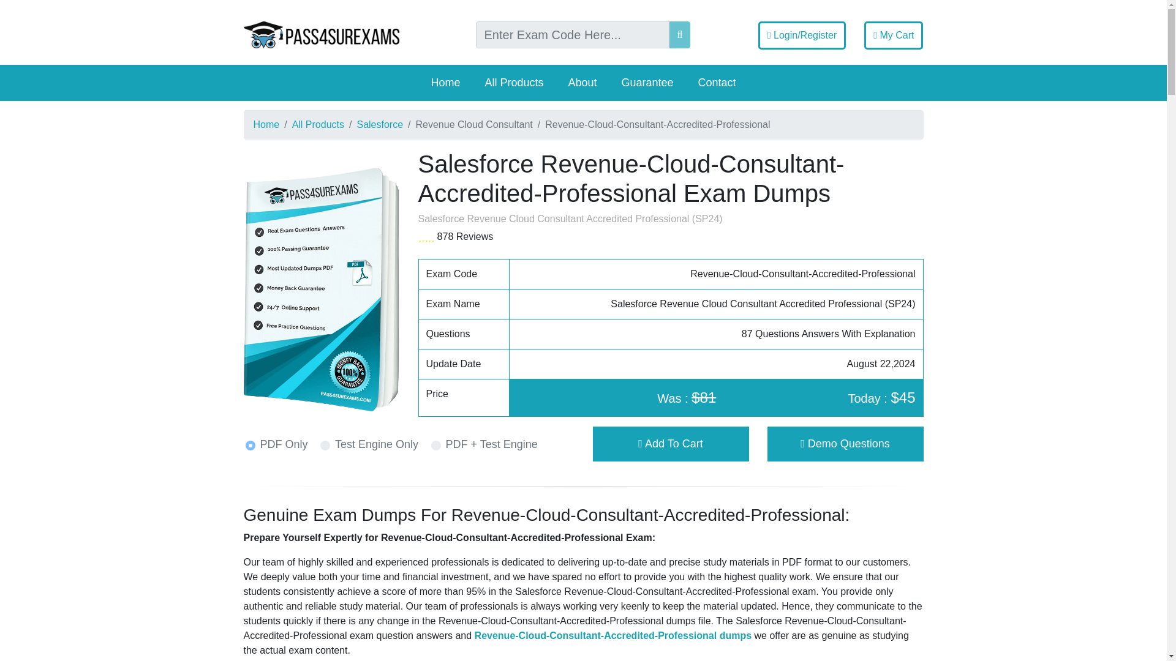 The image size is (1176, 661). I want to click on Demo Questions, so click(845, 444).